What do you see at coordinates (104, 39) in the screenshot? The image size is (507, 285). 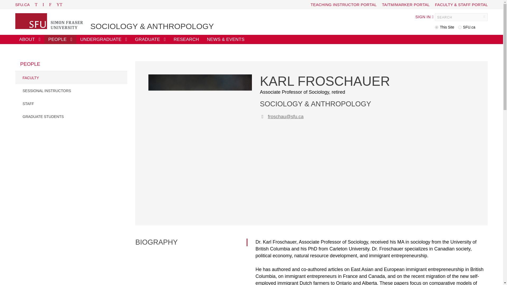 I see `UNDERGRADUATE` at bounding box center [104, 39].